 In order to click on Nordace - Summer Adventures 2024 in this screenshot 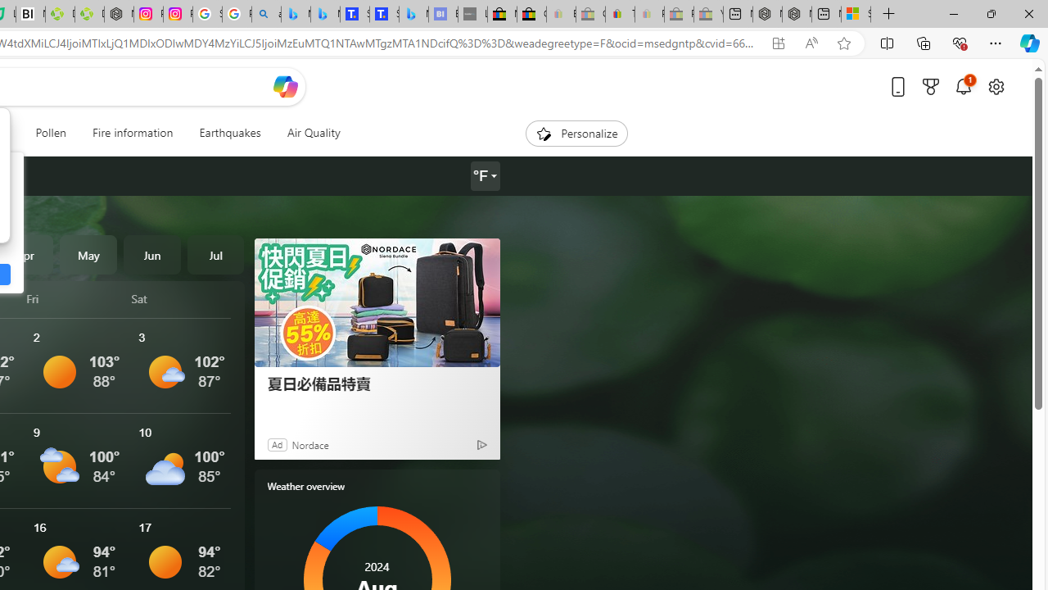, I will do `click(797, 15)`.